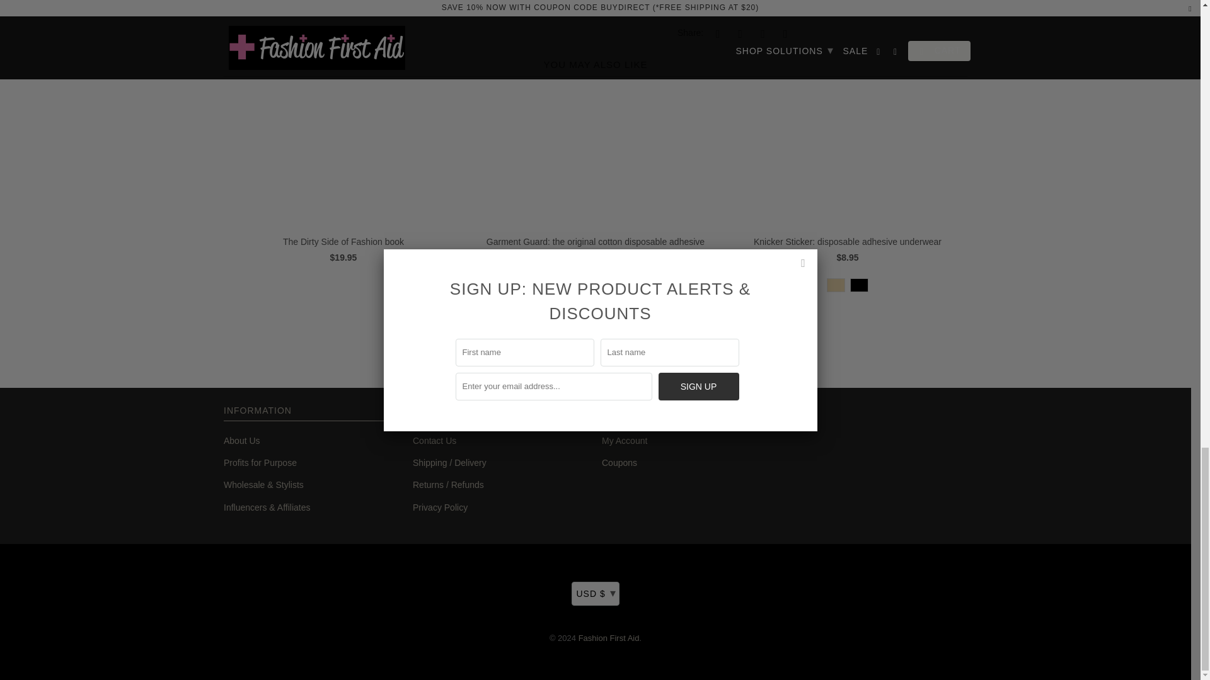 Image resolution: width=1210 pixels, height=680 pixels. Describe the element at coordinates (760, 33) in the screenshot. I see `Share this on Pinterest` at that location.